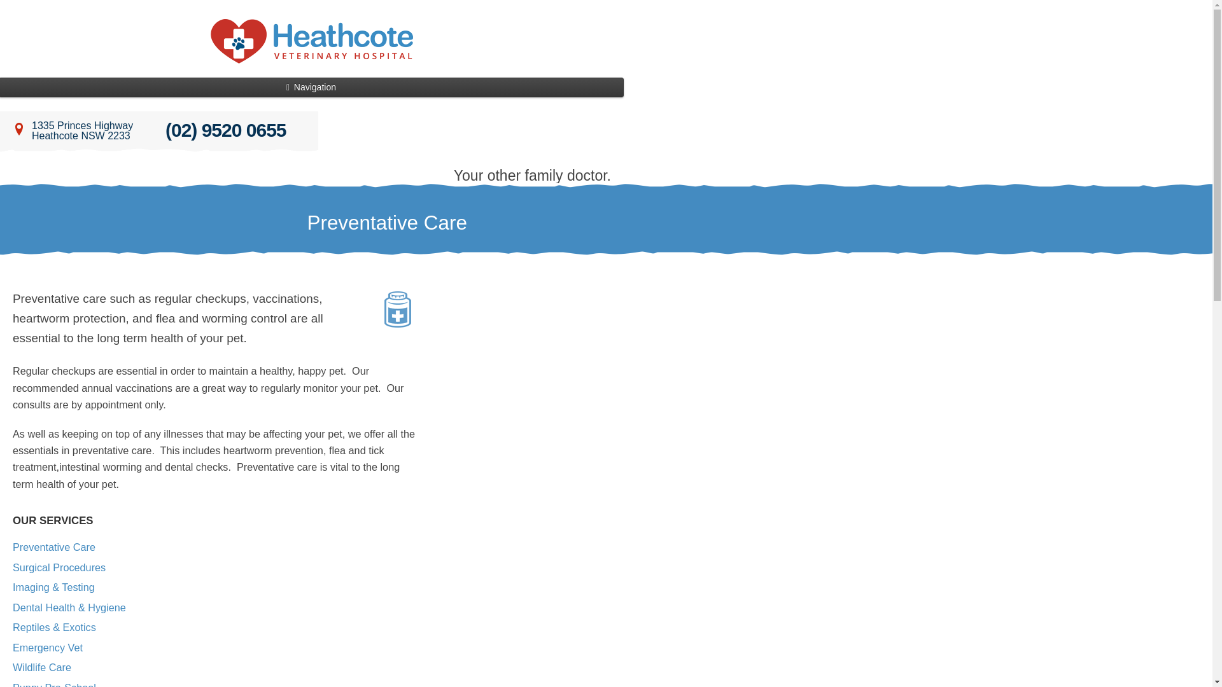  I want to click on Reptiles & Exotics, so click(55, 627).